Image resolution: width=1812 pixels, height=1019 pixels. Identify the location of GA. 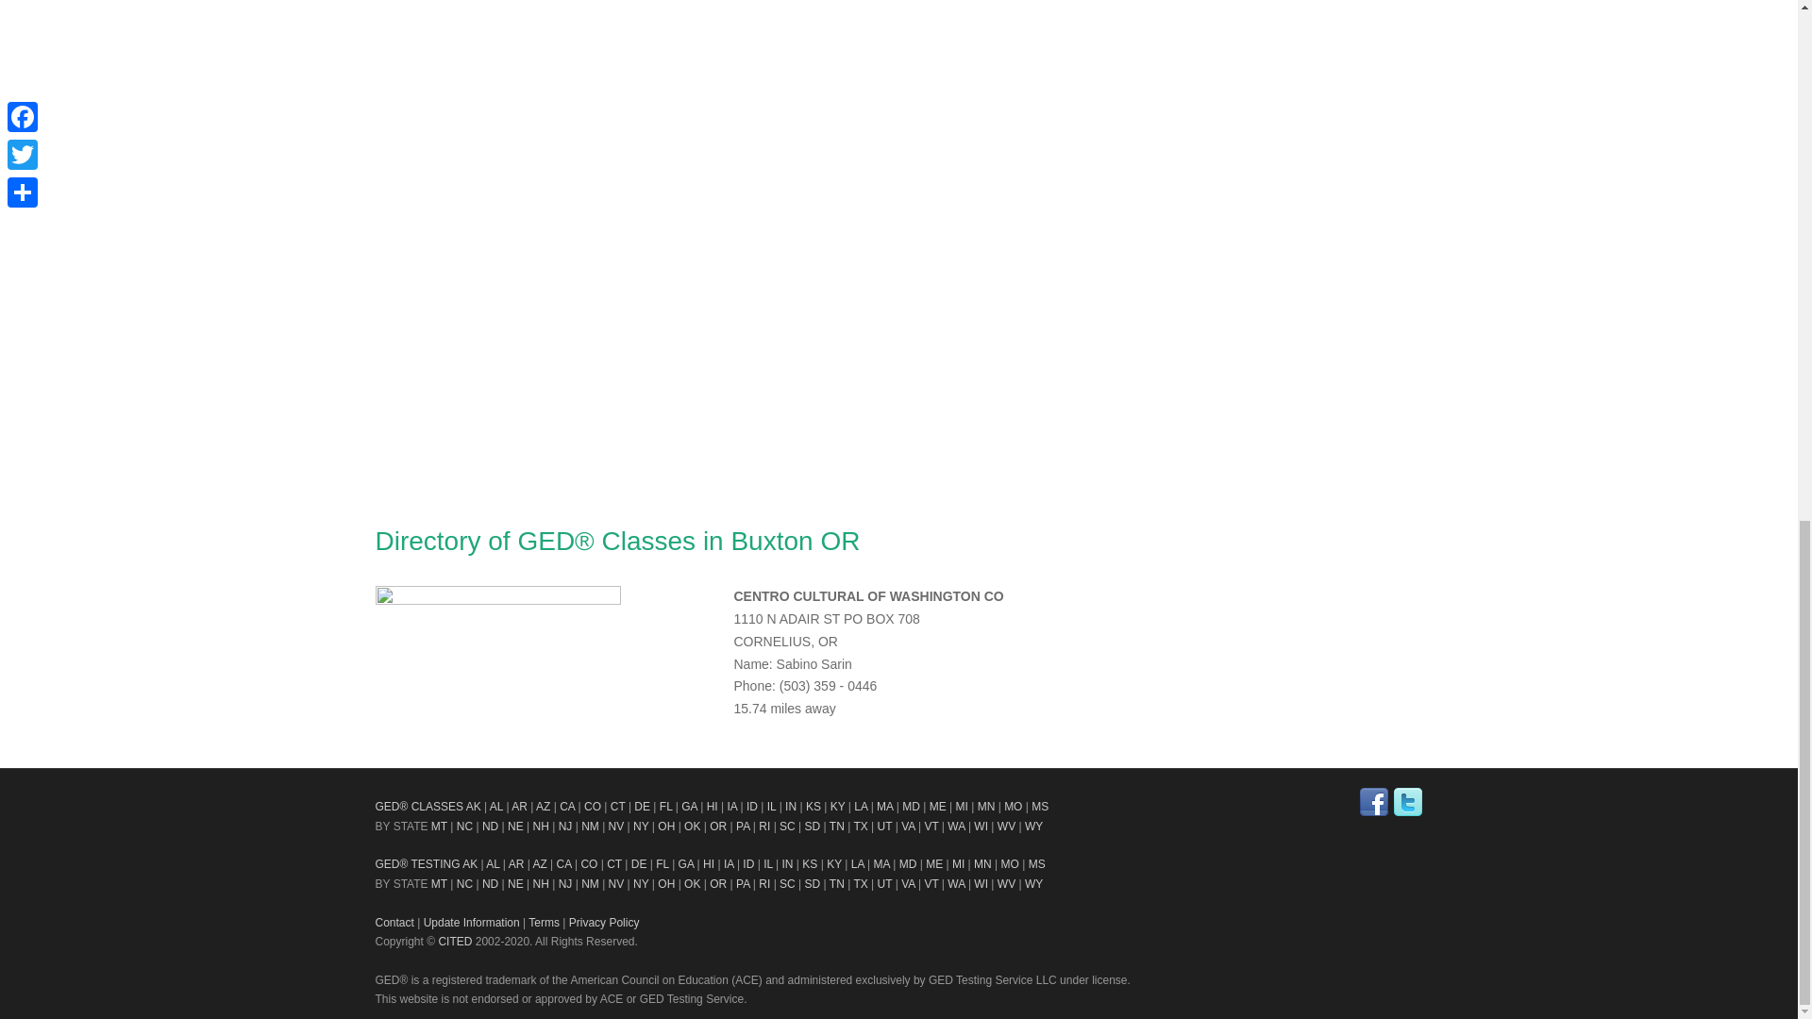
(689, 806).